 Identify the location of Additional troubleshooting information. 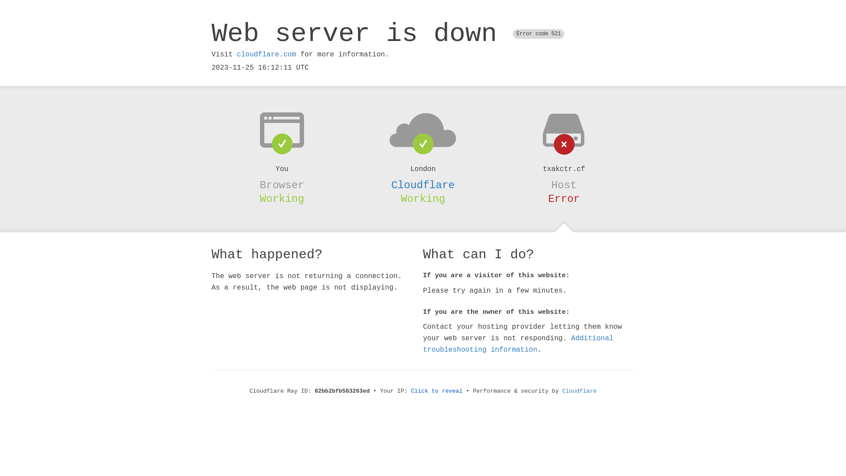
(518, 344).